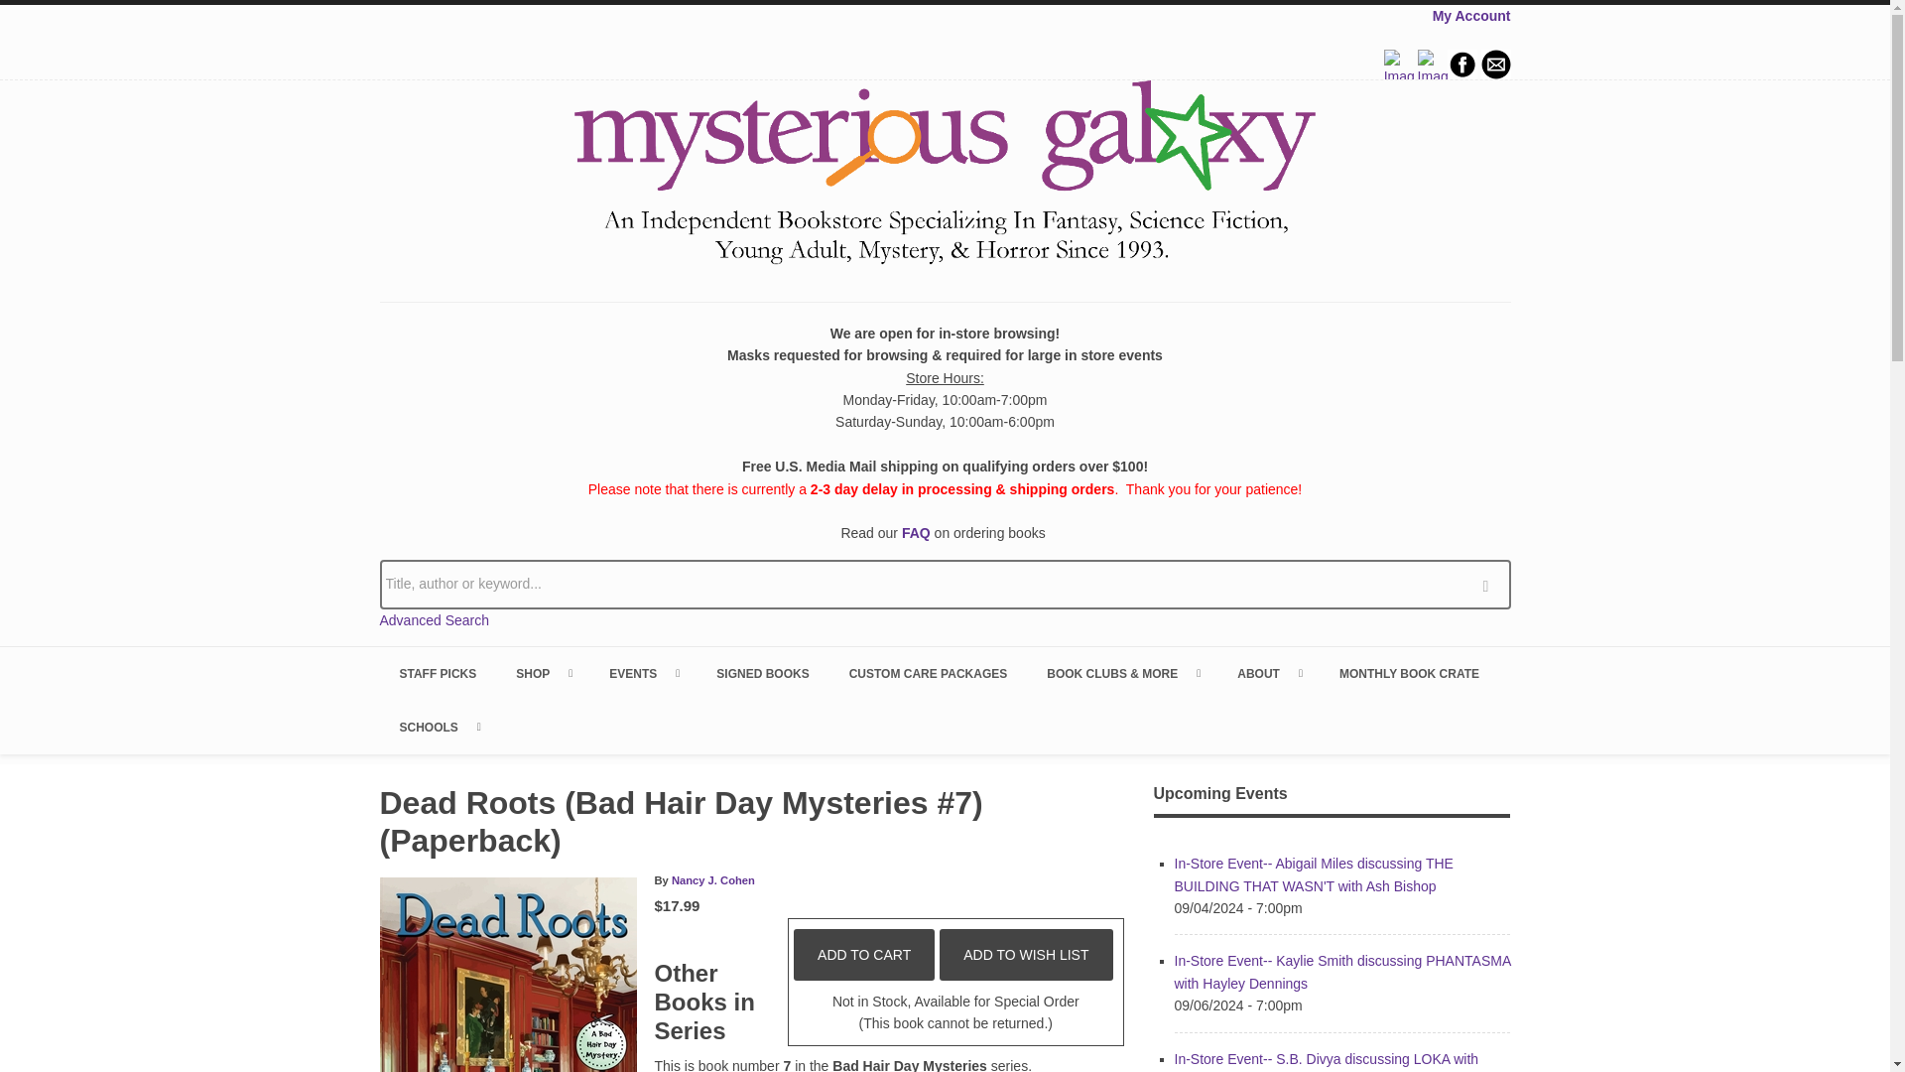  What do you see at coordinates (542, 674) in the screenshot?
I see `SHOP` at bounding box center [542, 674].